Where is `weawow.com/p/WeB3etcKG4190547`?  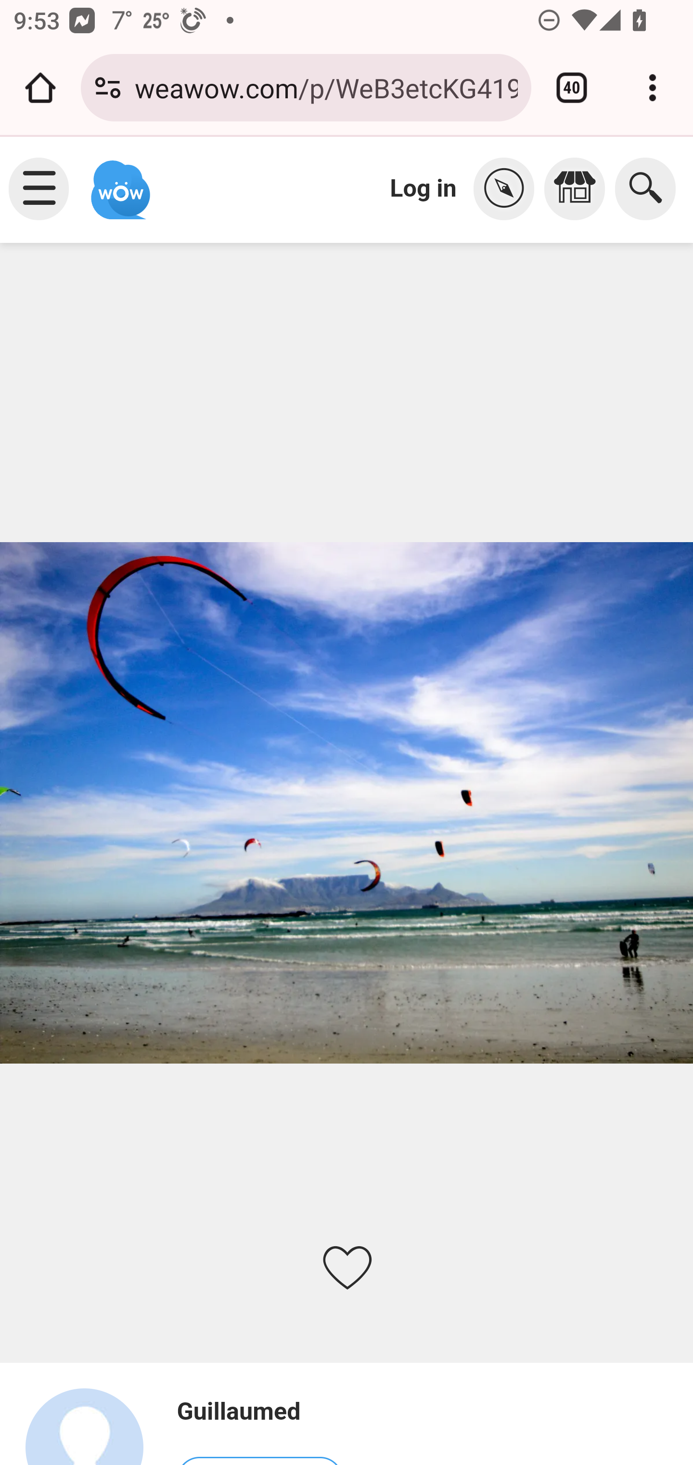 weawow.com/p/WeB3etcKG4190547 is located at coordinates (326, 87).